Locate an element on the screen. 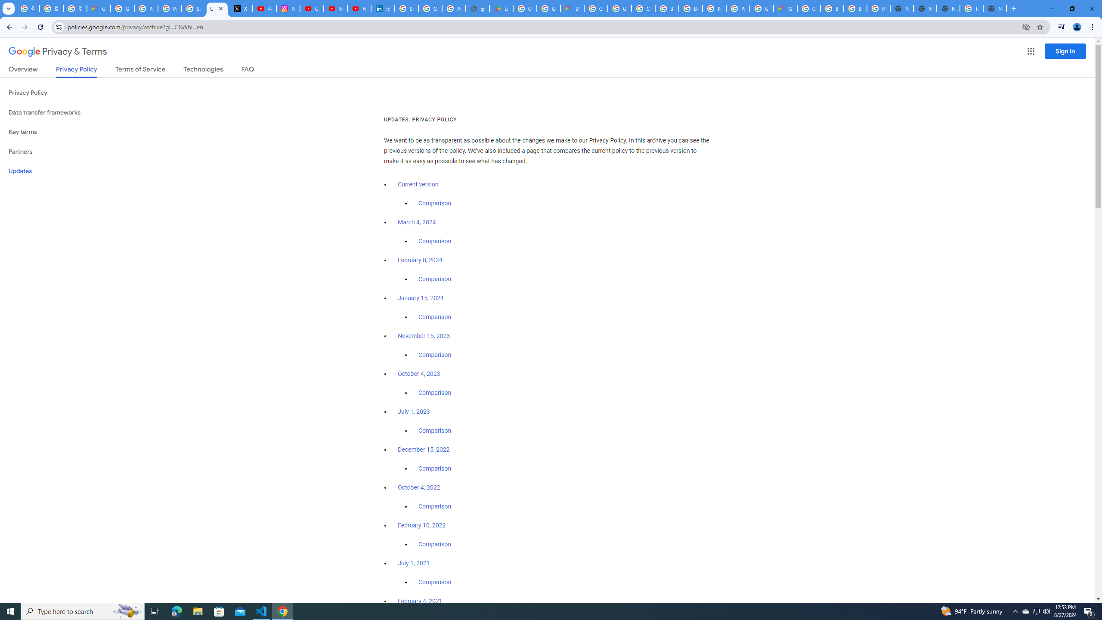 This screenshot has height=620, width=1102. YouTube Culture & Trends - YouTube Top 10, 2021 is located at coordinates (359, 9).